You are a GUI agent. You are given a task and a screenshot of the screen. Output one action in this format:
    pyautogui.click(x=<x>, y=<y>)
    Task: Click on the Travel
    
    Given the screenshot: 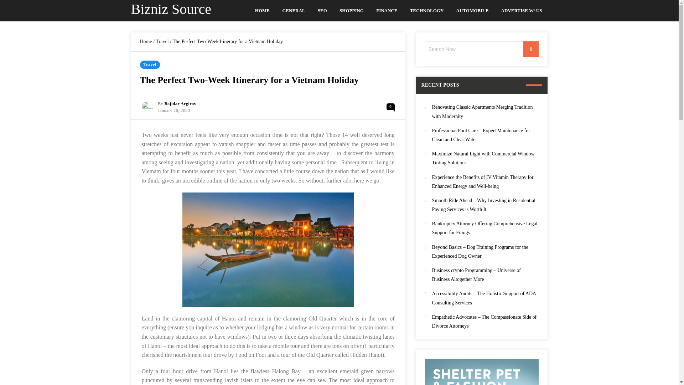 What is the action you would take?
    pyautogui.click(x=162, y=41)
    